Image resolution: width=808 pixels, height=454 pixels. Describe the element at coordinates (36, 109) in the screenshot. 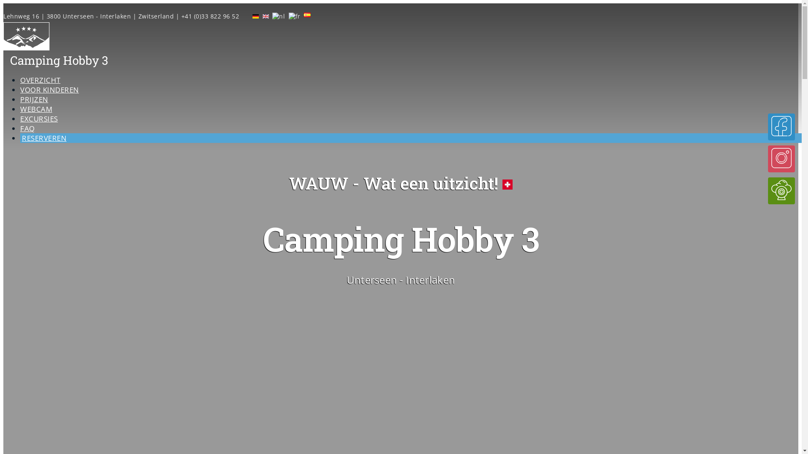

I see `WEBCAM` at that location.